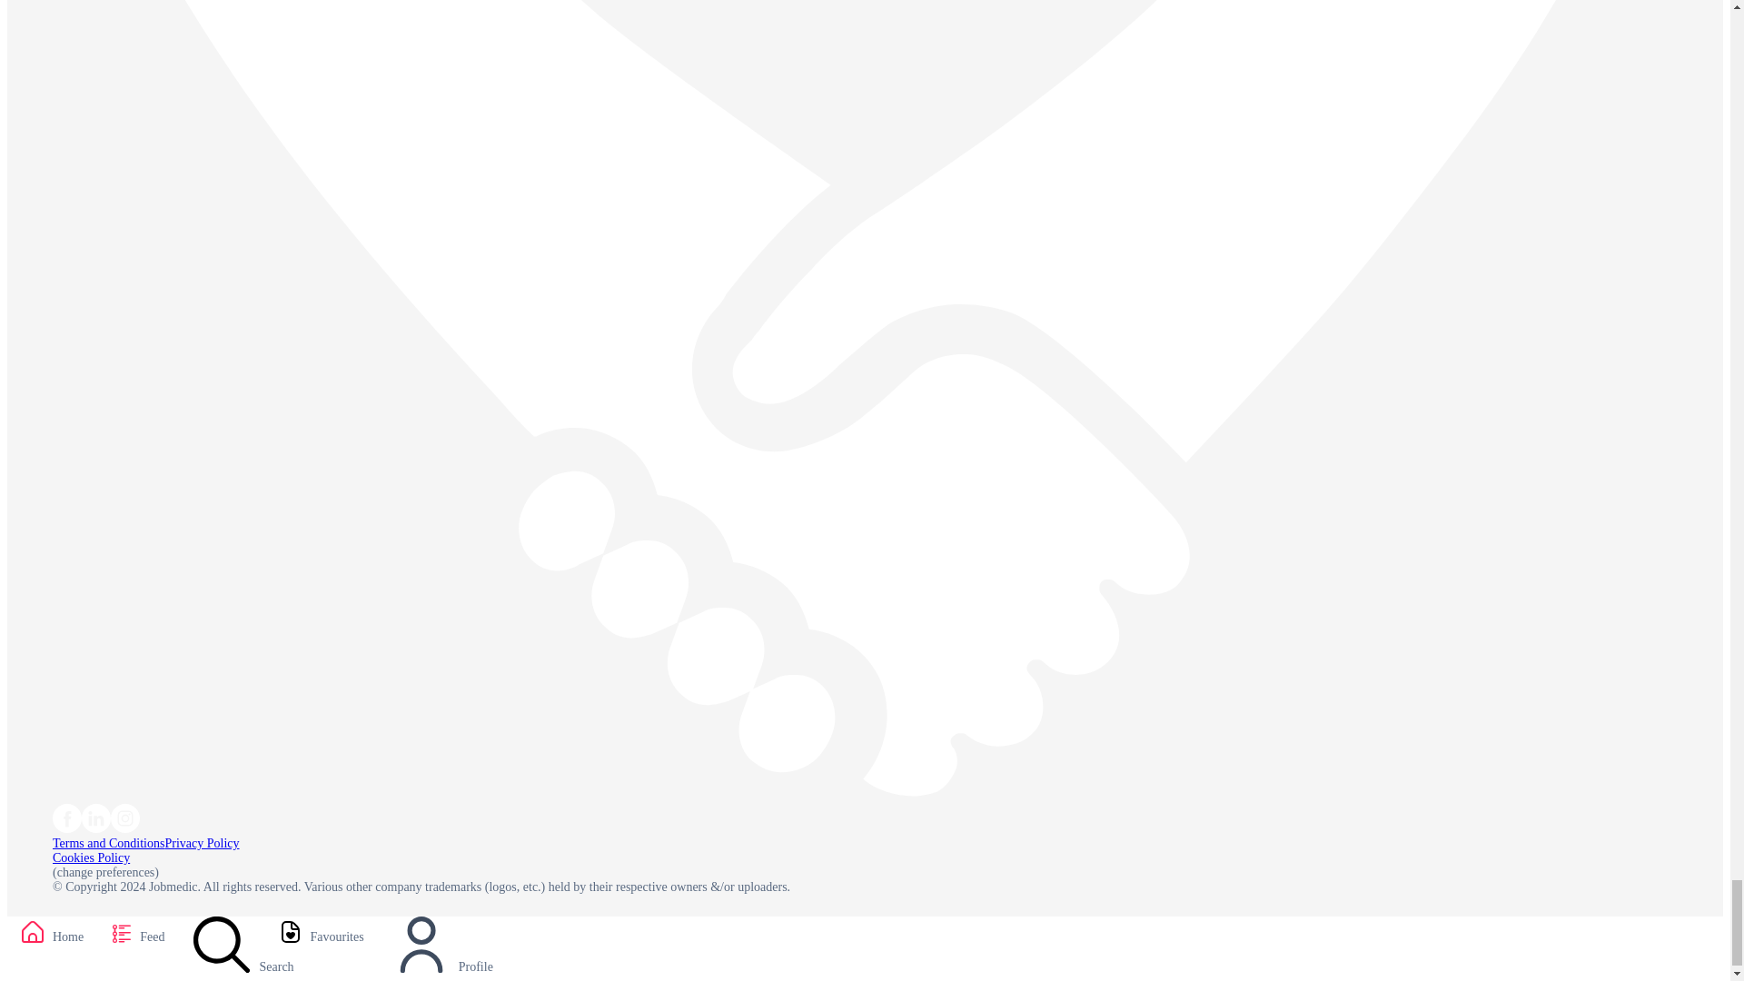  I want to click on Privacy Policy, so click(202, 843).